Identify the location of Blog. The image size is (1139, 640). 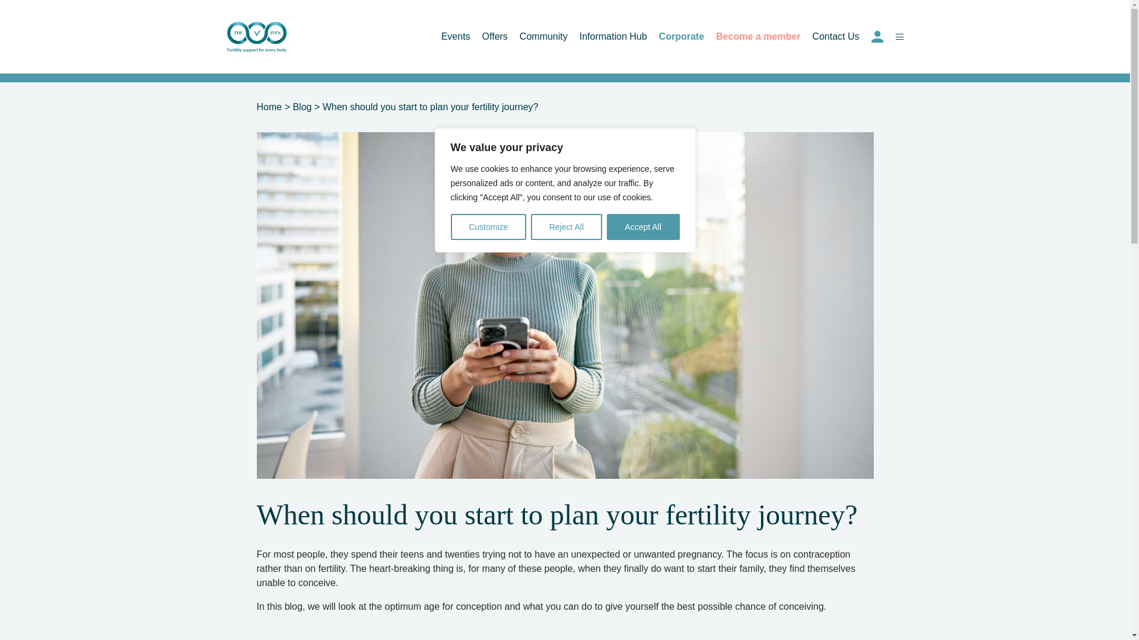
(301, 107).